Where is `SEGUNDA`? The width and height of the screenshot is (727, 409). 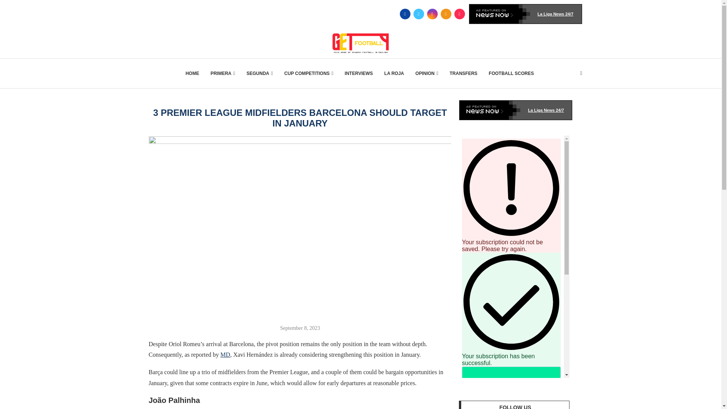
SEGUNDA is located at coordinates (260, 73).